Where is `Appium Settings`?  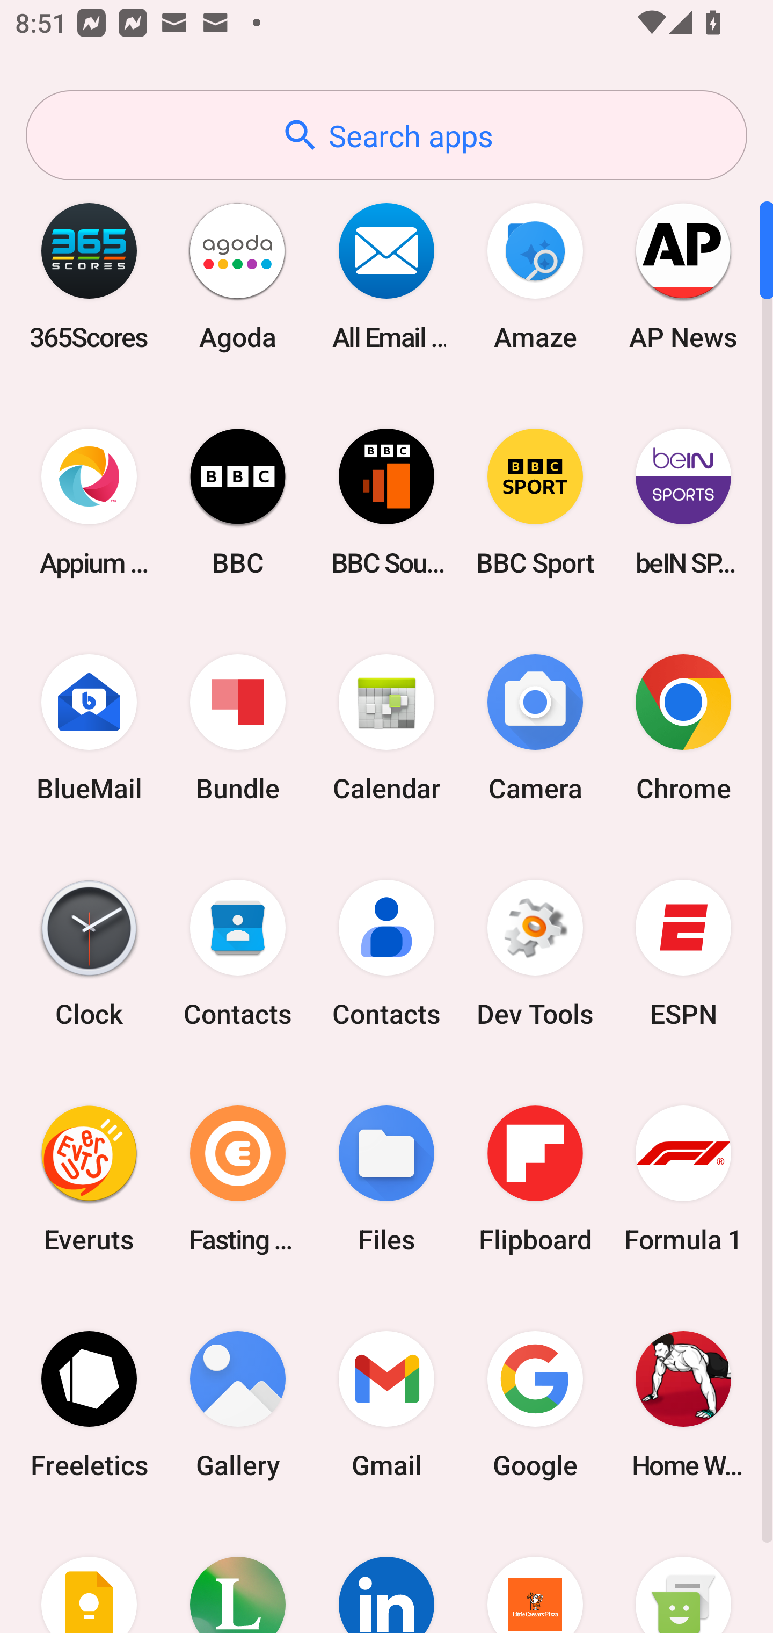 Appium Settings is located at coordinates (89, 502).